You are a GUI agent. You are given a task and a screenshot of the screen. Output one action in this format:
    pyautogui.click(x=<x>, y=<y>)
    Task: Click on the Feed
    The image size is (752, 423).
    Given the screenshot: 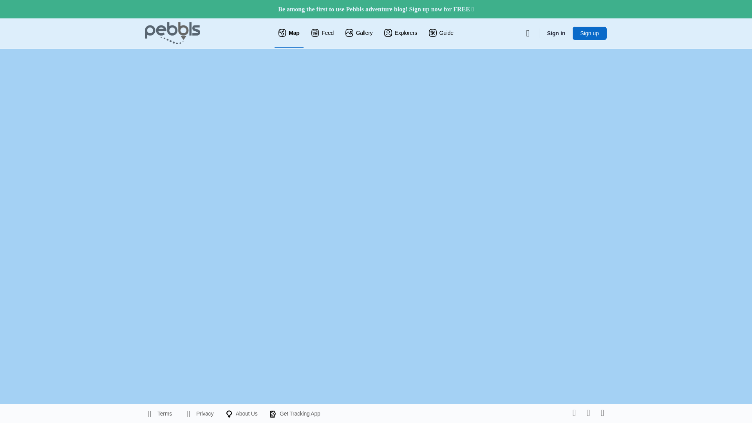 What is the action you would take?
    pyautogui.click(x=323, y=33)
    